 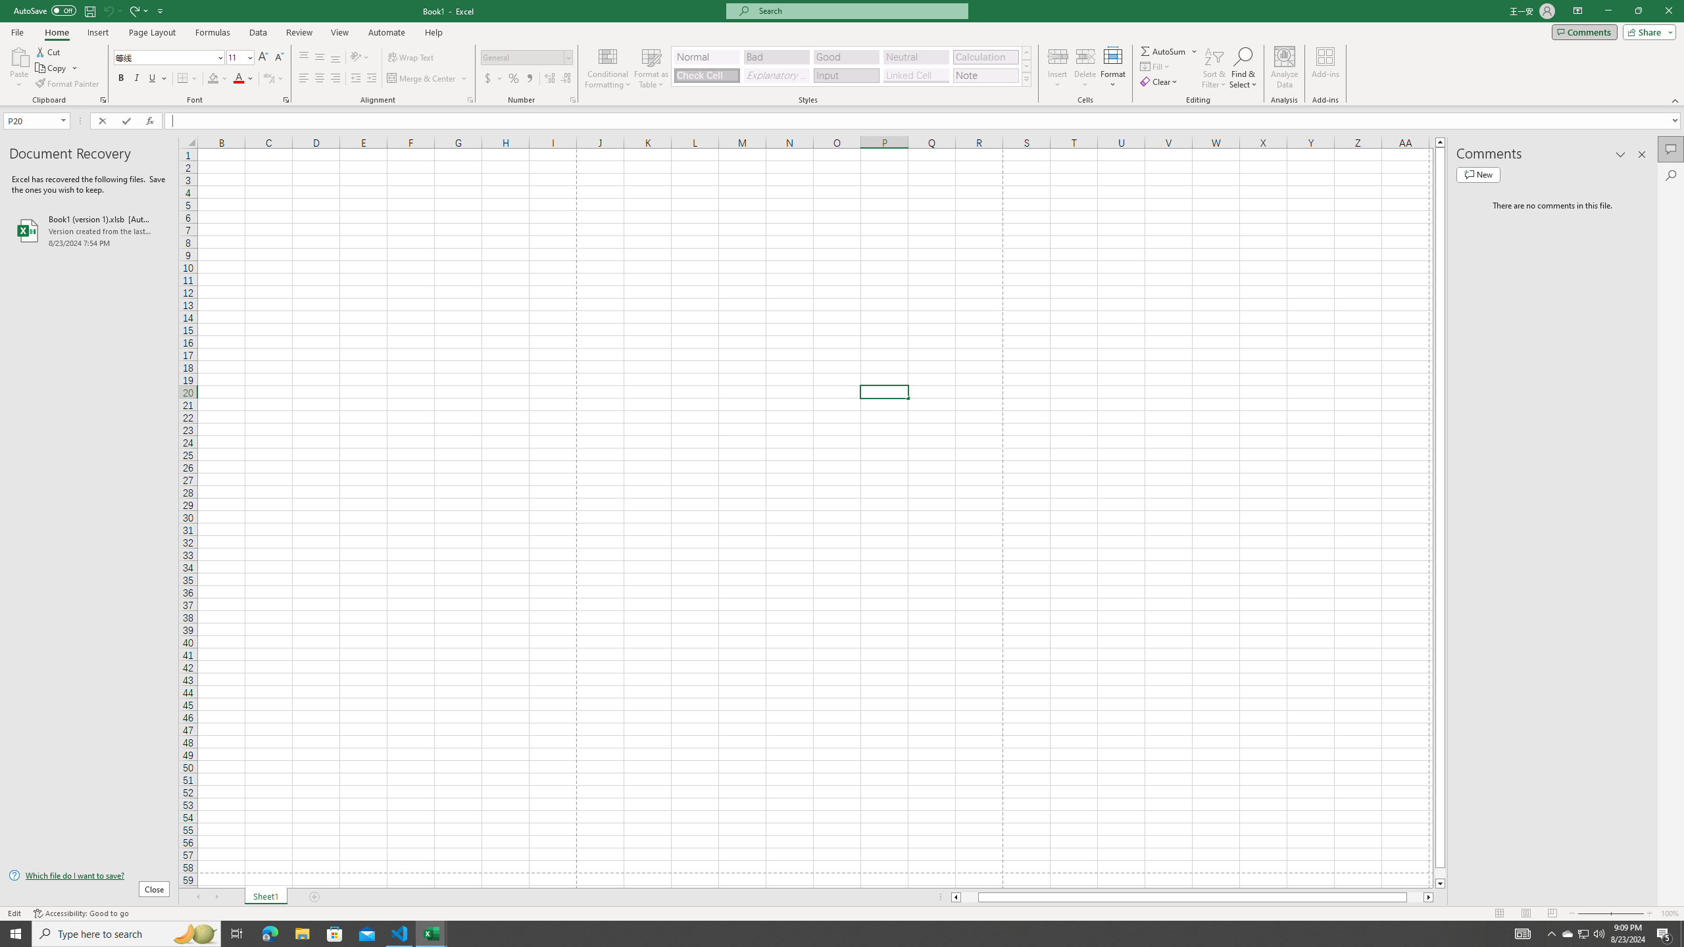 What do you see at coordinates (1160, 82) in the screenshot?
I see `Clear` at bounding box center [1160, 82].